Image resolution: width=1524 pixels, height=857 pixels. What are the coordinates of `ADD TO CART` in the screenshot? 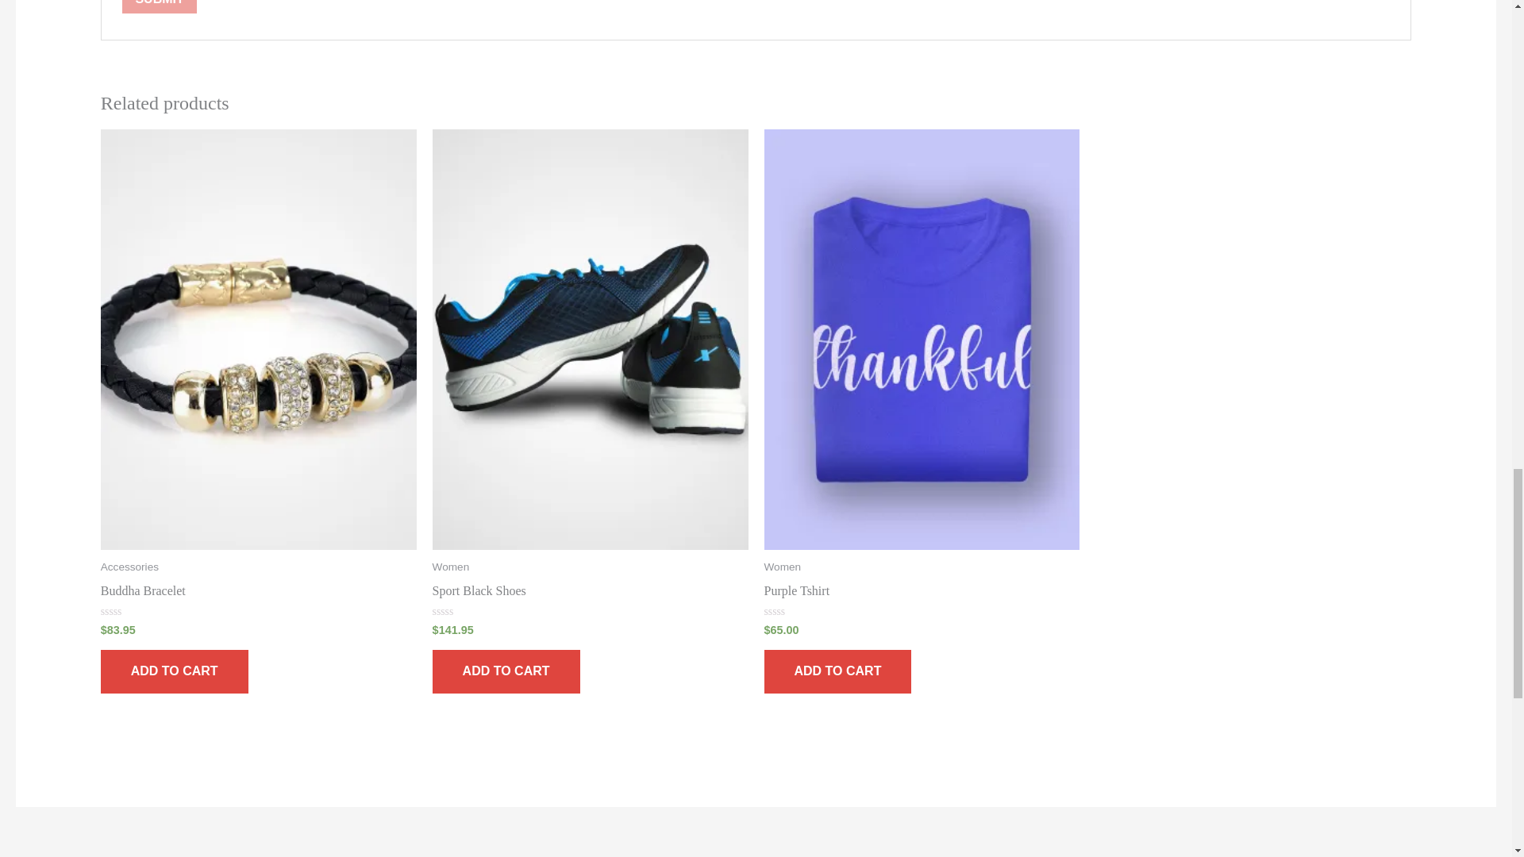 It's located at (506, 671).